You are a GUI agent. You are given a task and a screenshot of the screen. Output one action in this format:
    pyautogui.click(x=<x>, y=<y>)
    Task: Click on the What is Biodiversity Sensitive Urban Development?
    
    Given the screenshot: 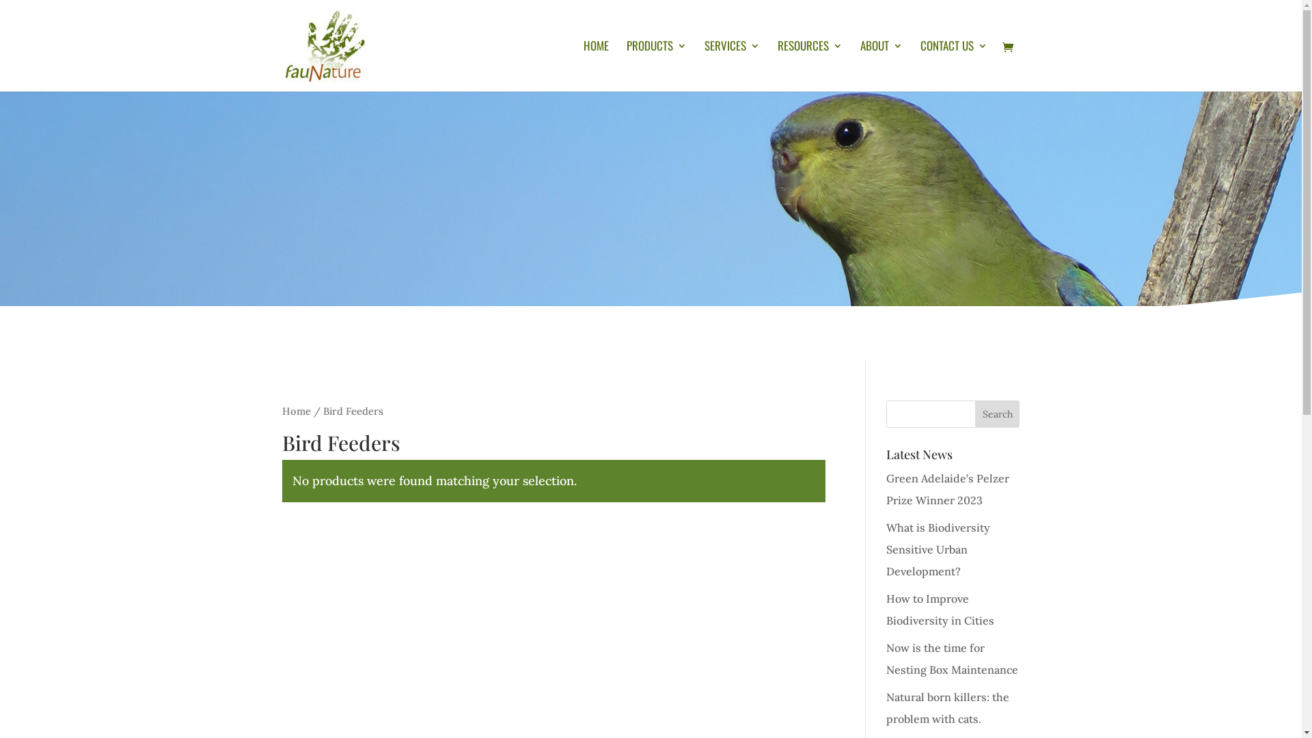 What is the action you would take?
    pyautogui.click(x=938, y=549)
    